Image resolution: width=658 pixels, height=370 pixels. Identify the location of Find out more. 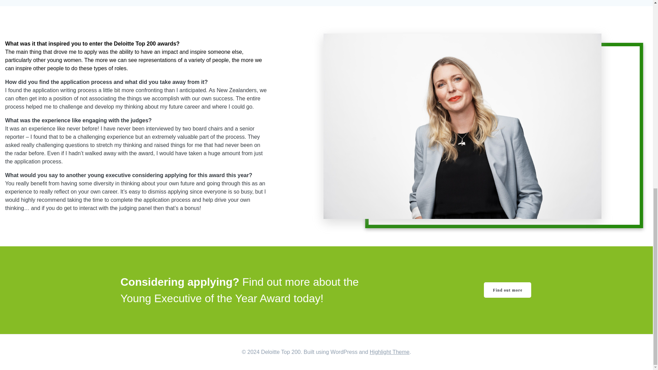
(507, 290).